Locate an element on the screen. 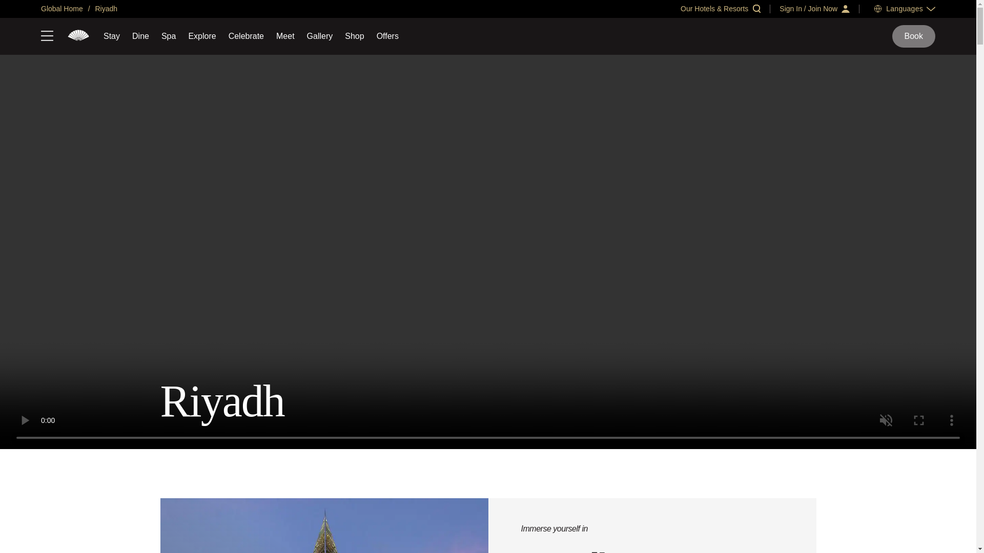 Image resolution: width=984 pixels, height=553 pixels. Riyadh is located at coordinates (105, 8).